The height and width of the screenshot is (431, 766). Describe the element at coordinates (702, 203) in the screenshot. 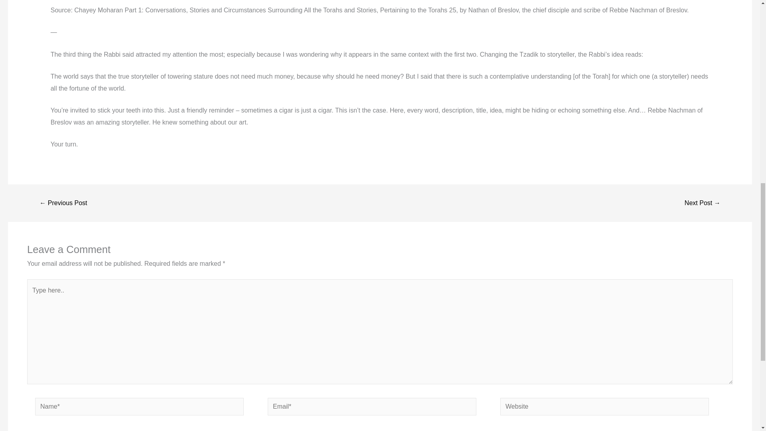

I see `Recalculating Route` at that location.